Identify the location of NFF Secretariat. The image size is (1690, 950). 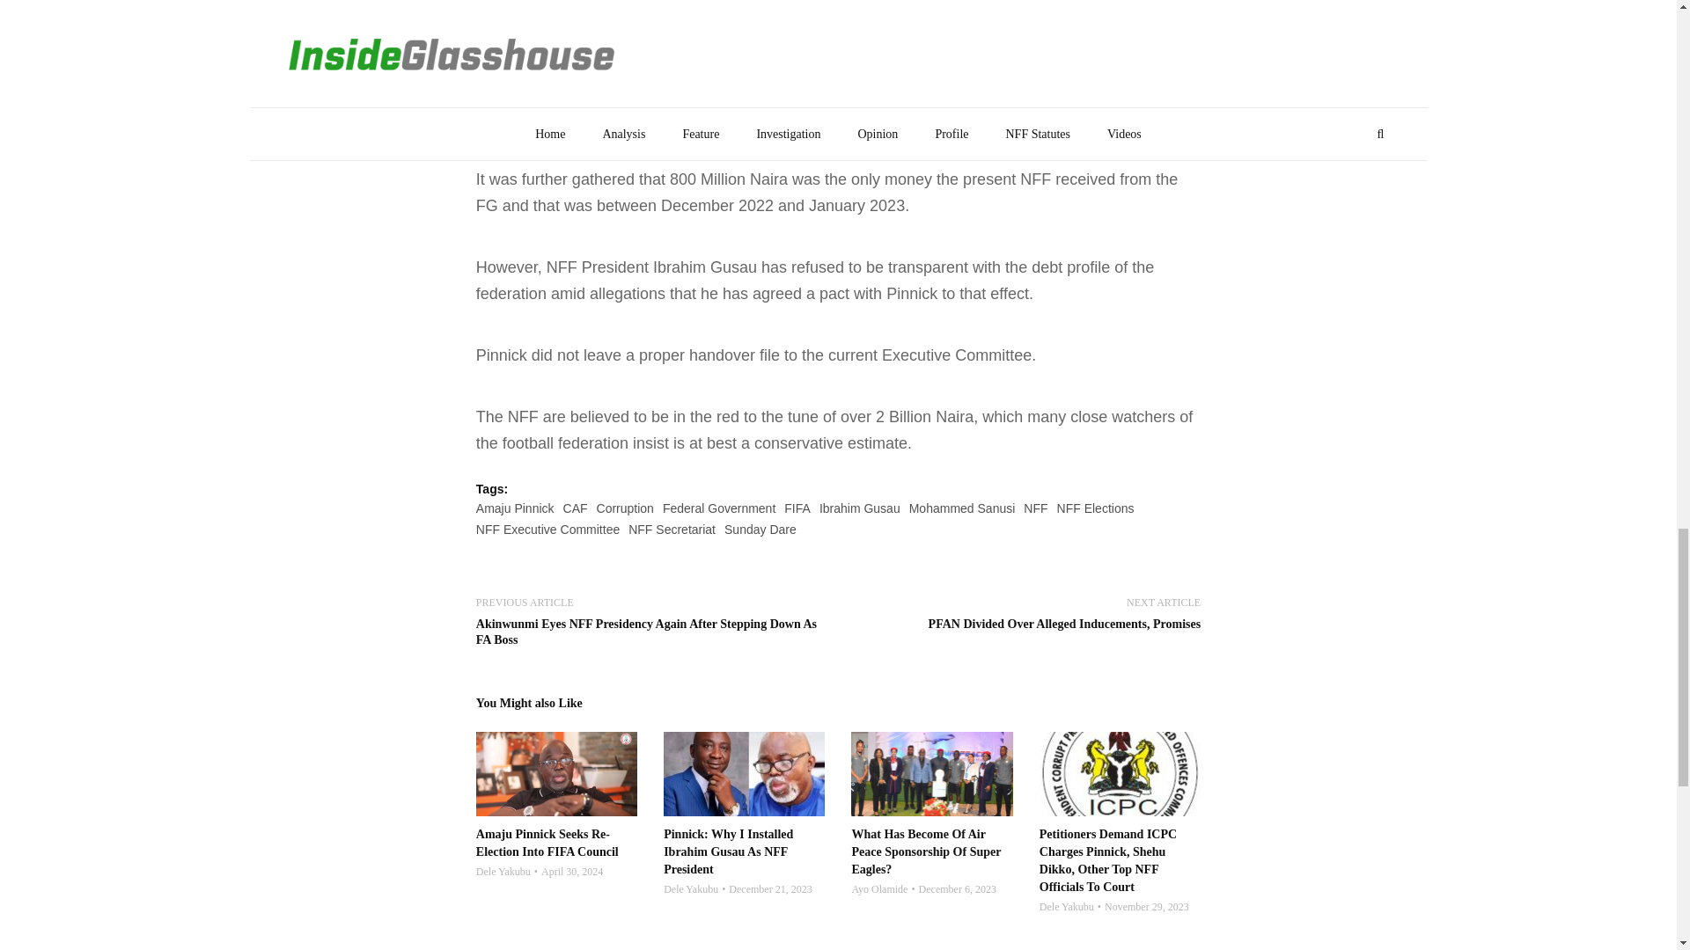
(672, 530).